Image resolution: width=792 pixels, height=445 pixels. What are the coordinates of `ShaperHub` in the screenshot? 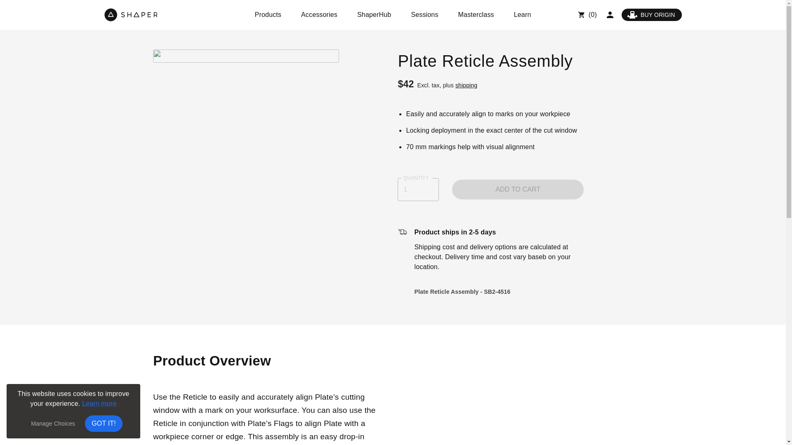 It's located at (374, 15).